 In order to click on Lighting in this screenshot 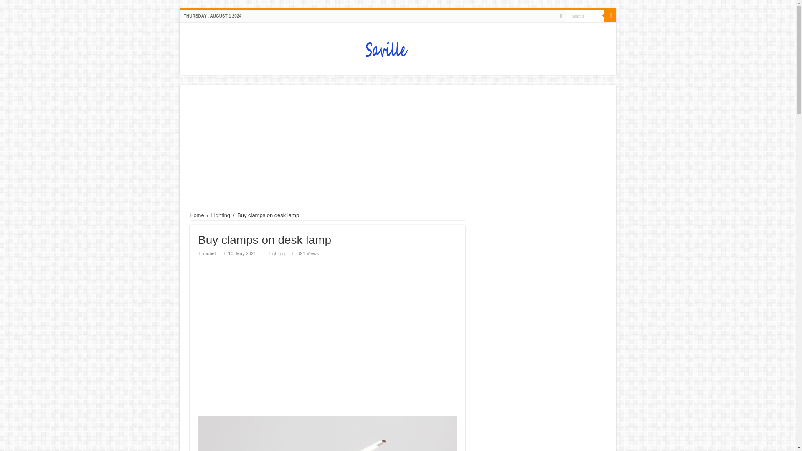, I will do `click(221, 215)`.